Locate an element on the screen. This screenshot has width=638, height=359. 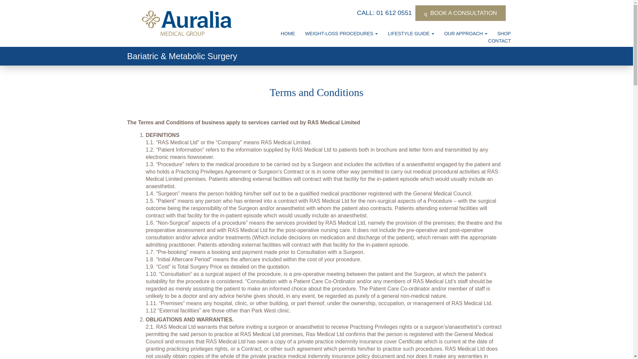
CONTACT is located at coordinates (499, 41).